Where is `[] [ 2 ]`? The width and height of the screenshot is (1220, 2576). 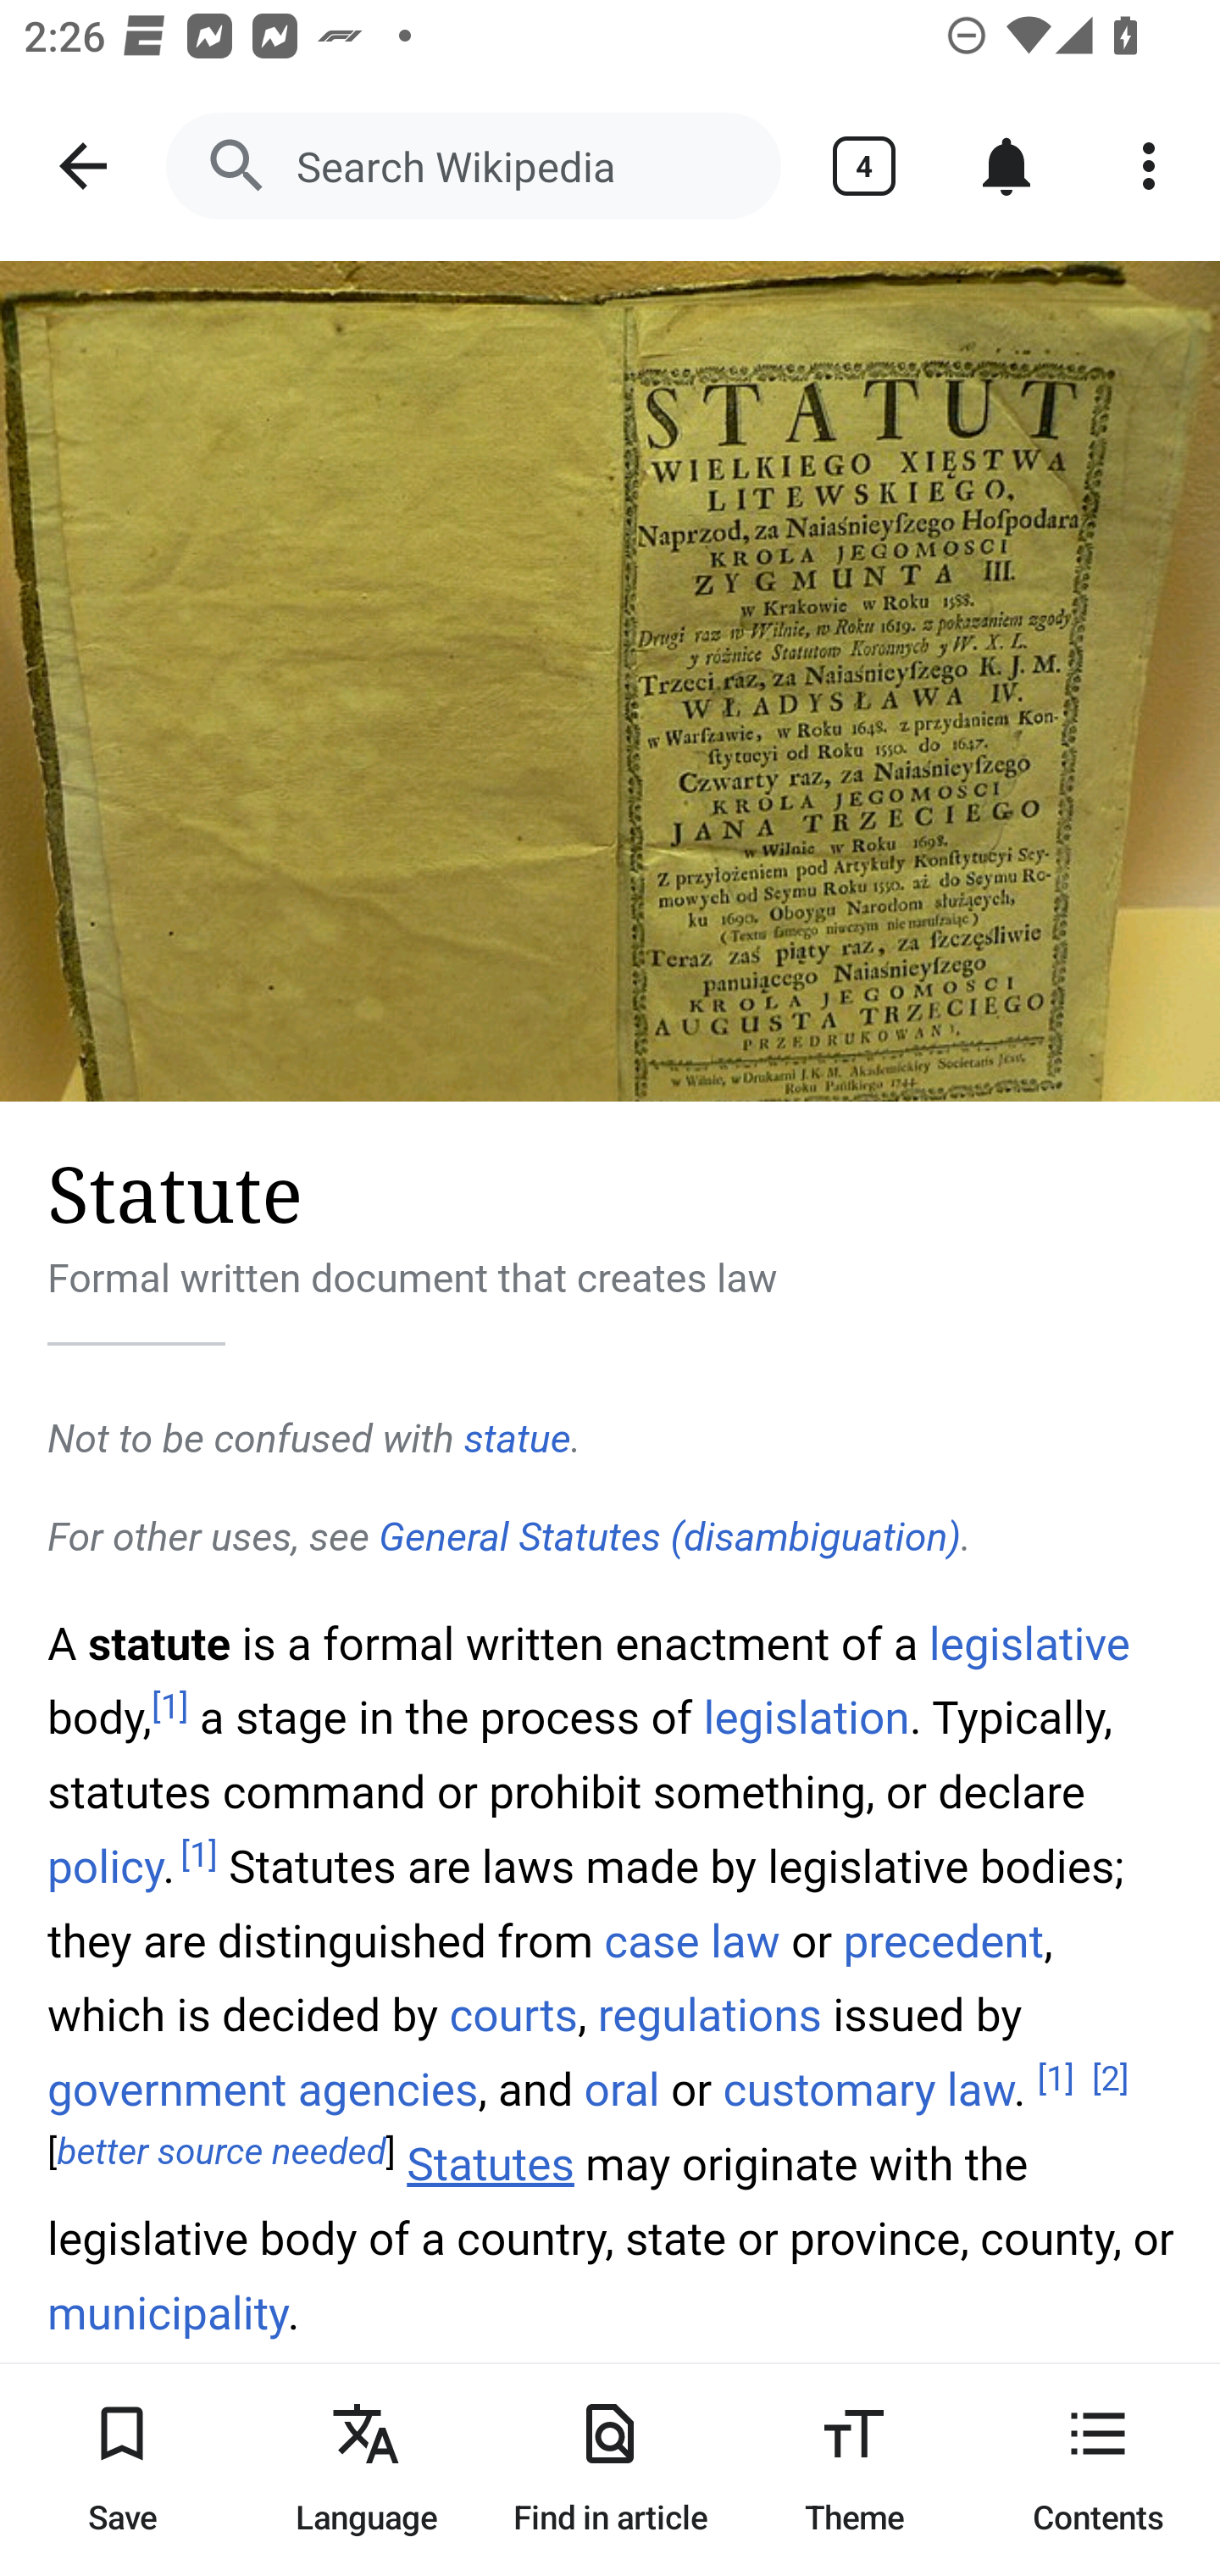 [] [ 2 ] is located at coordinates (1110, 2078).